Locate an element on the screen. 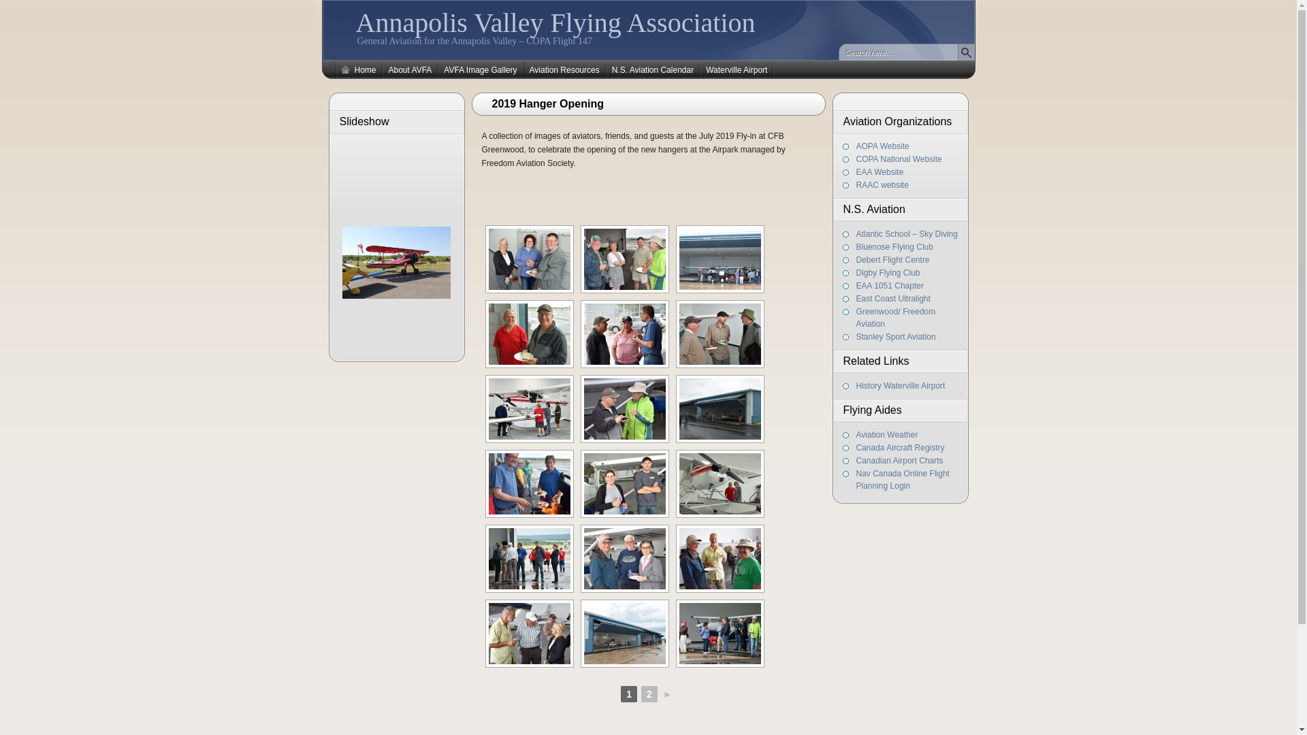 This screenshot has height=735, width=1307. 26 is located at coordinates (720, 559).